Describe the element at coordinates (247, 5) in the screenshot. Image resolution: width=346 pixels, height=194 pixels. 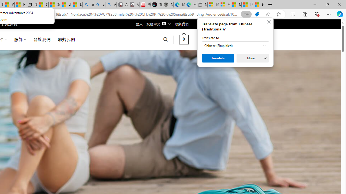
I see `I Gained 20 Pounds of Muscle in 30 Days! | Watch` at that location.